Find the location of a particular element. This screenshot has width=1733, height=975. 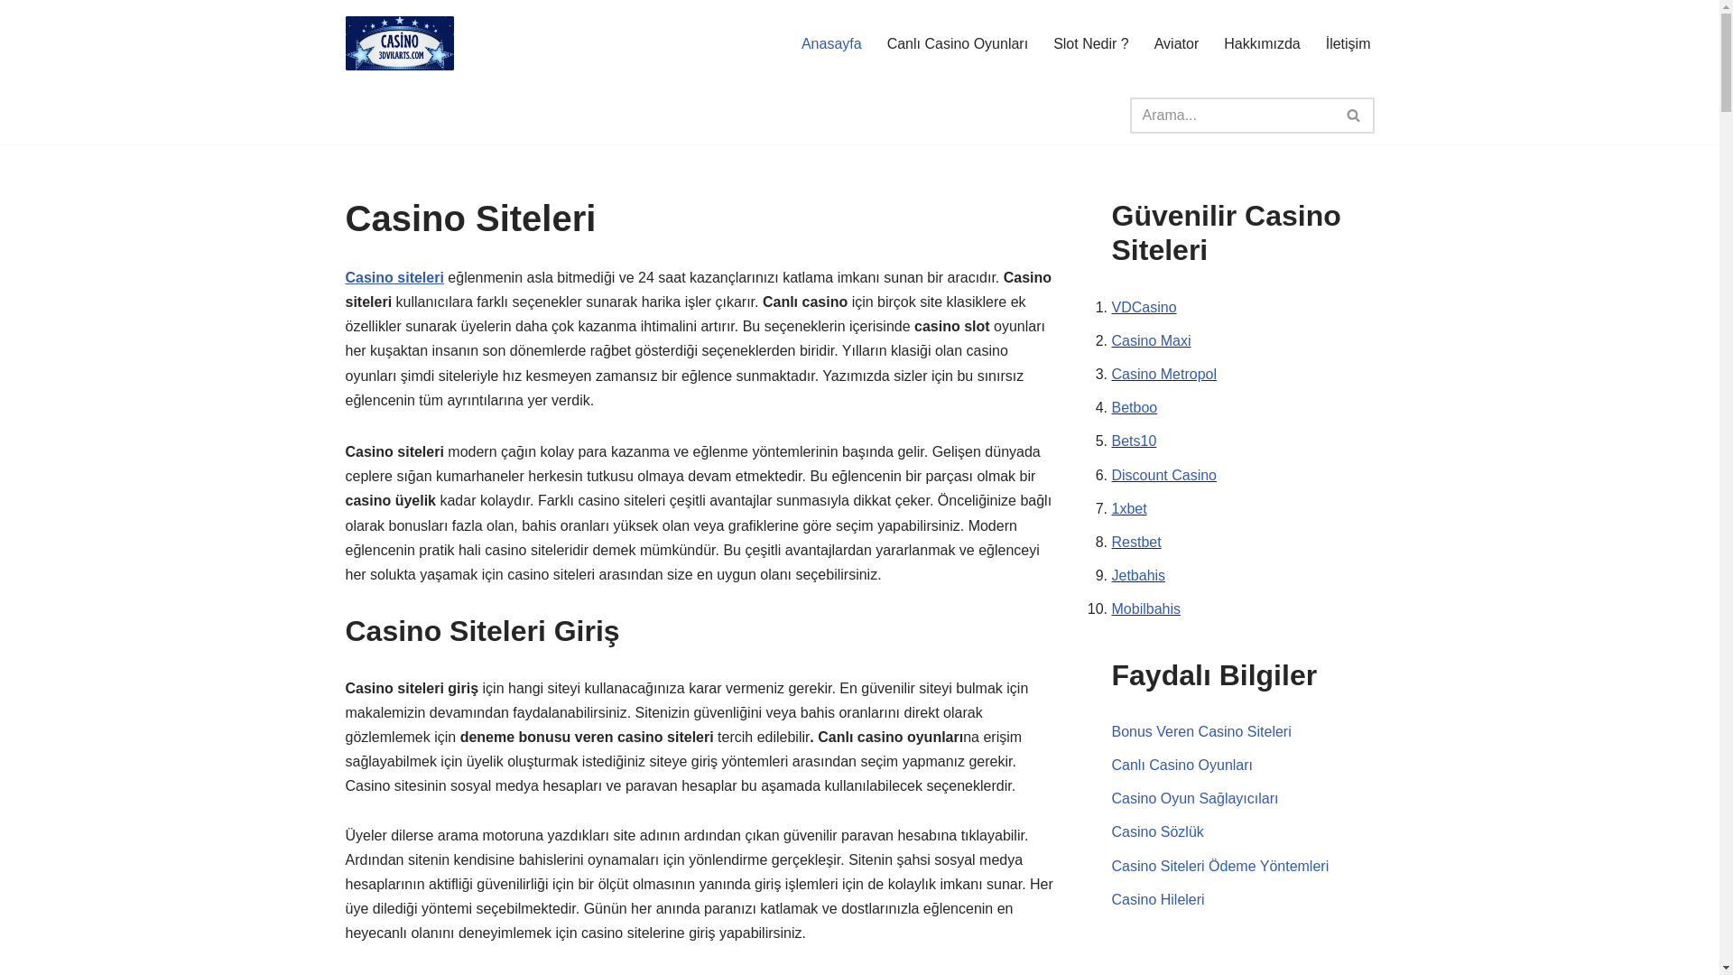

Casino Hileleri is located at coordinates (1159, 899).